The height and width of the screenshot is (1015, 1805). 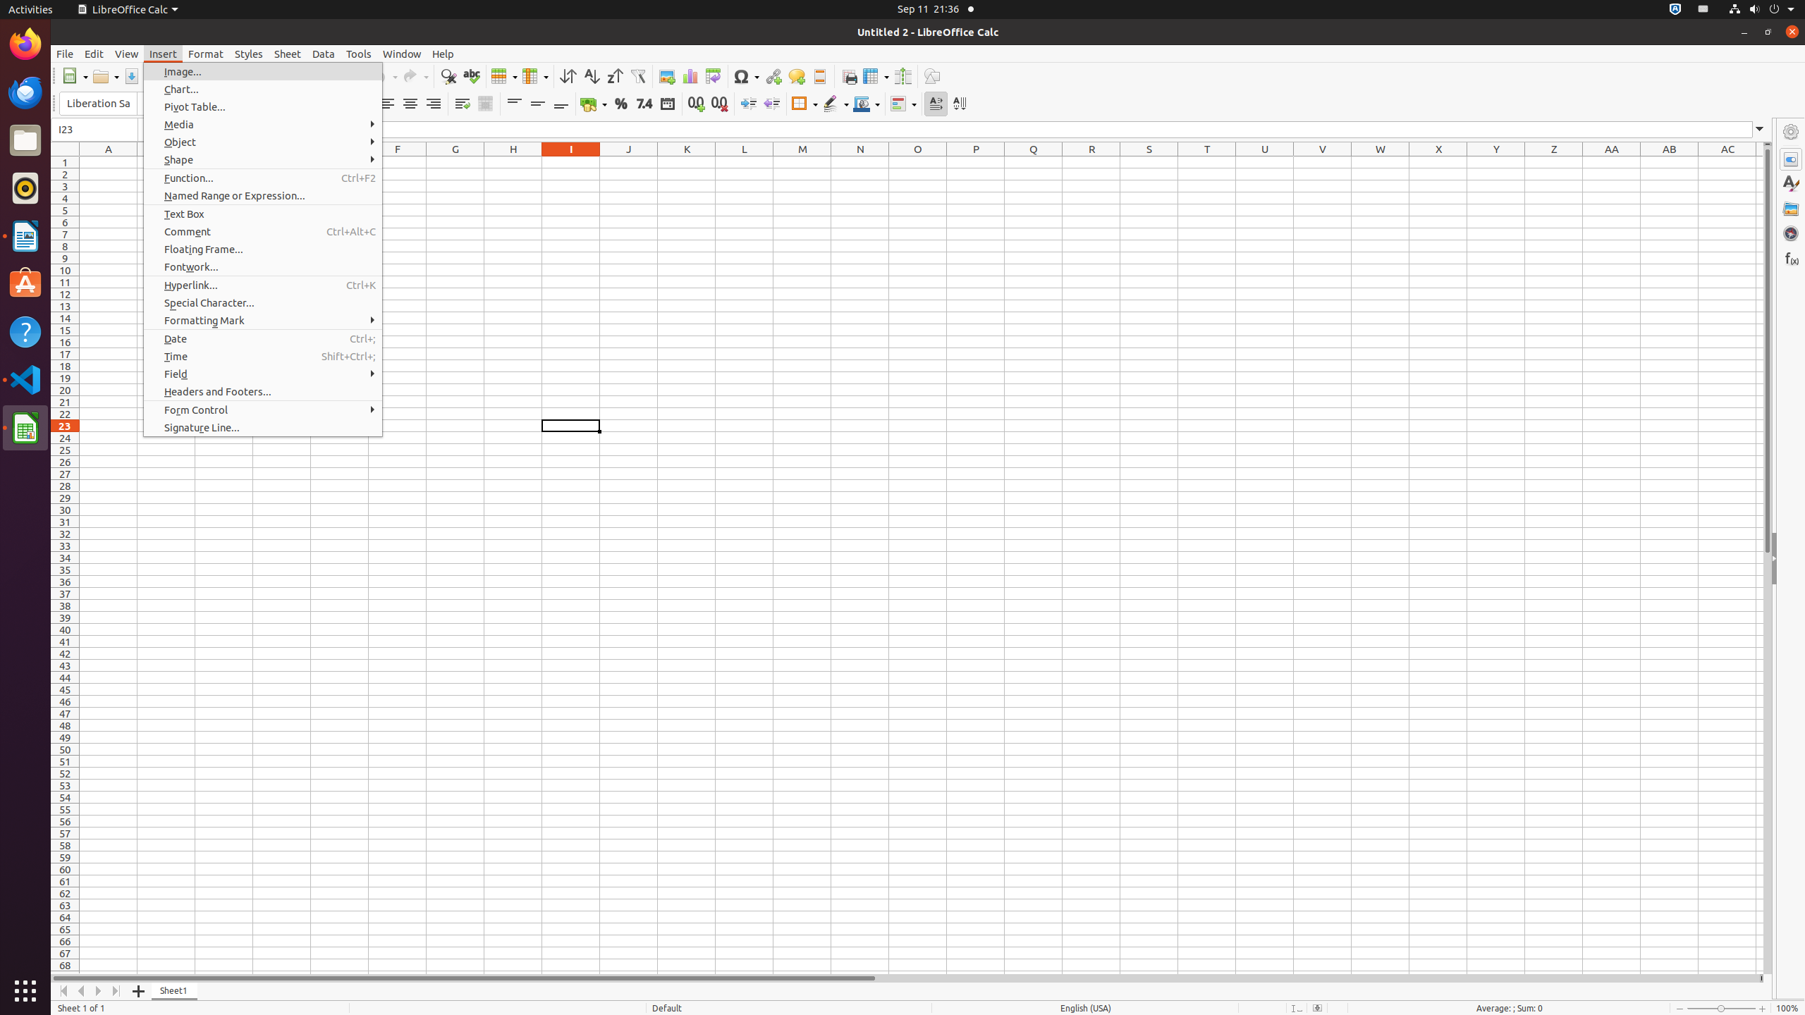 What do you see at coordinates (620, 104) in the screenshot?
I see `Percent` at bounding box center [620, 104].